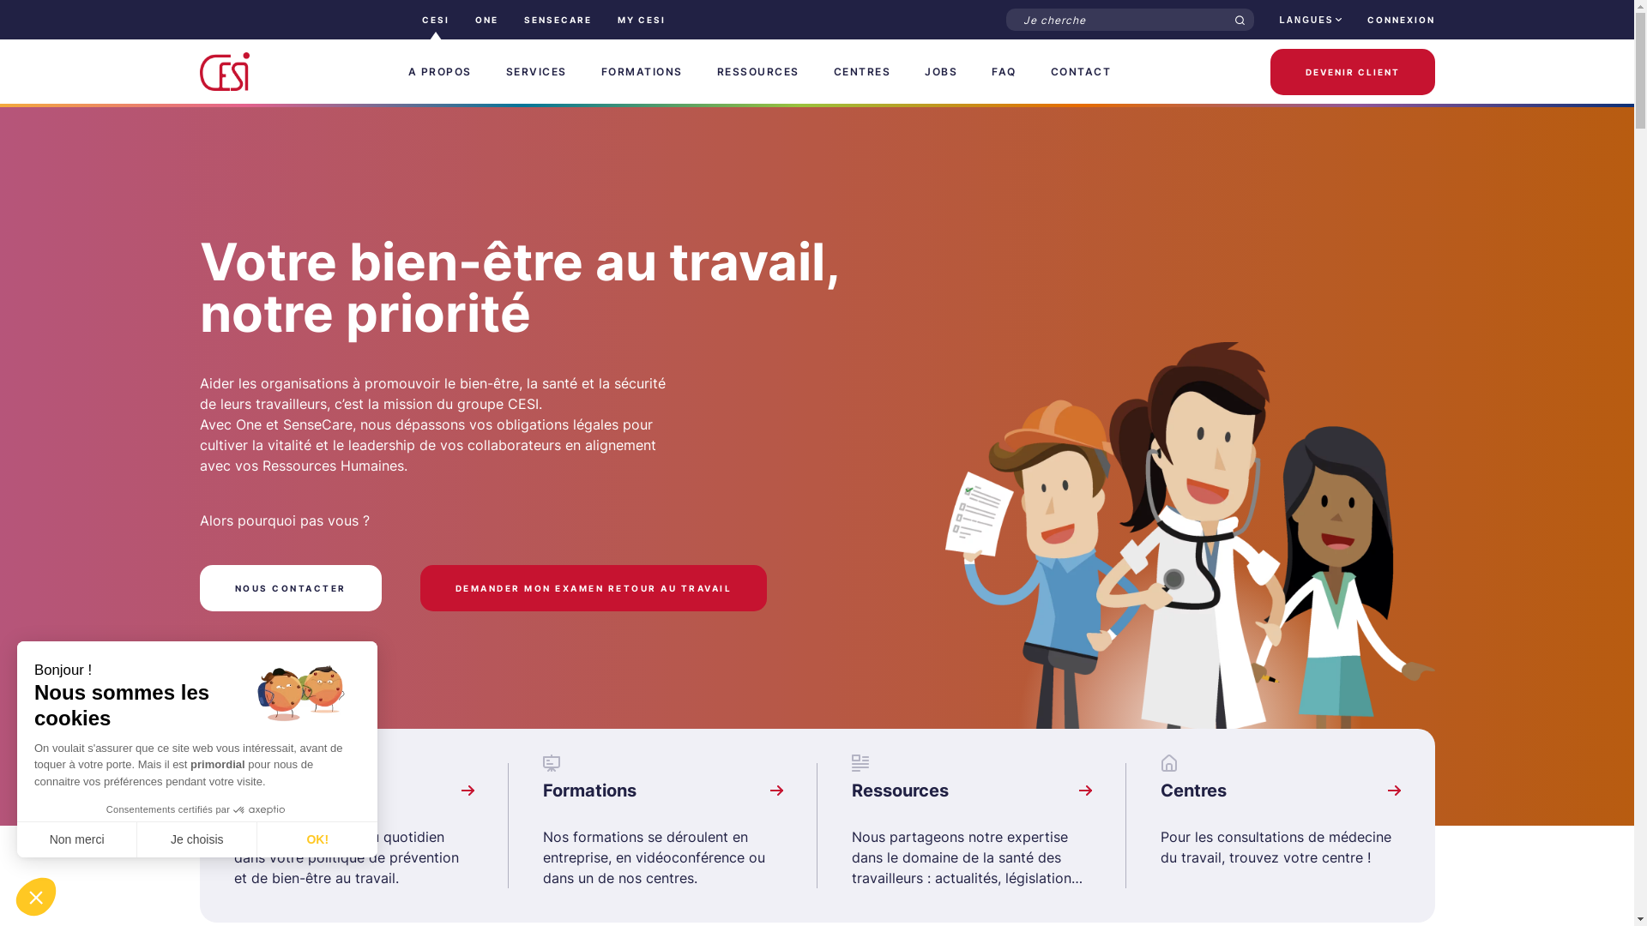 Image resolution: width=1647 pixels, height=926 pixels. I want to click on SENSECARE, so click(558, 20).